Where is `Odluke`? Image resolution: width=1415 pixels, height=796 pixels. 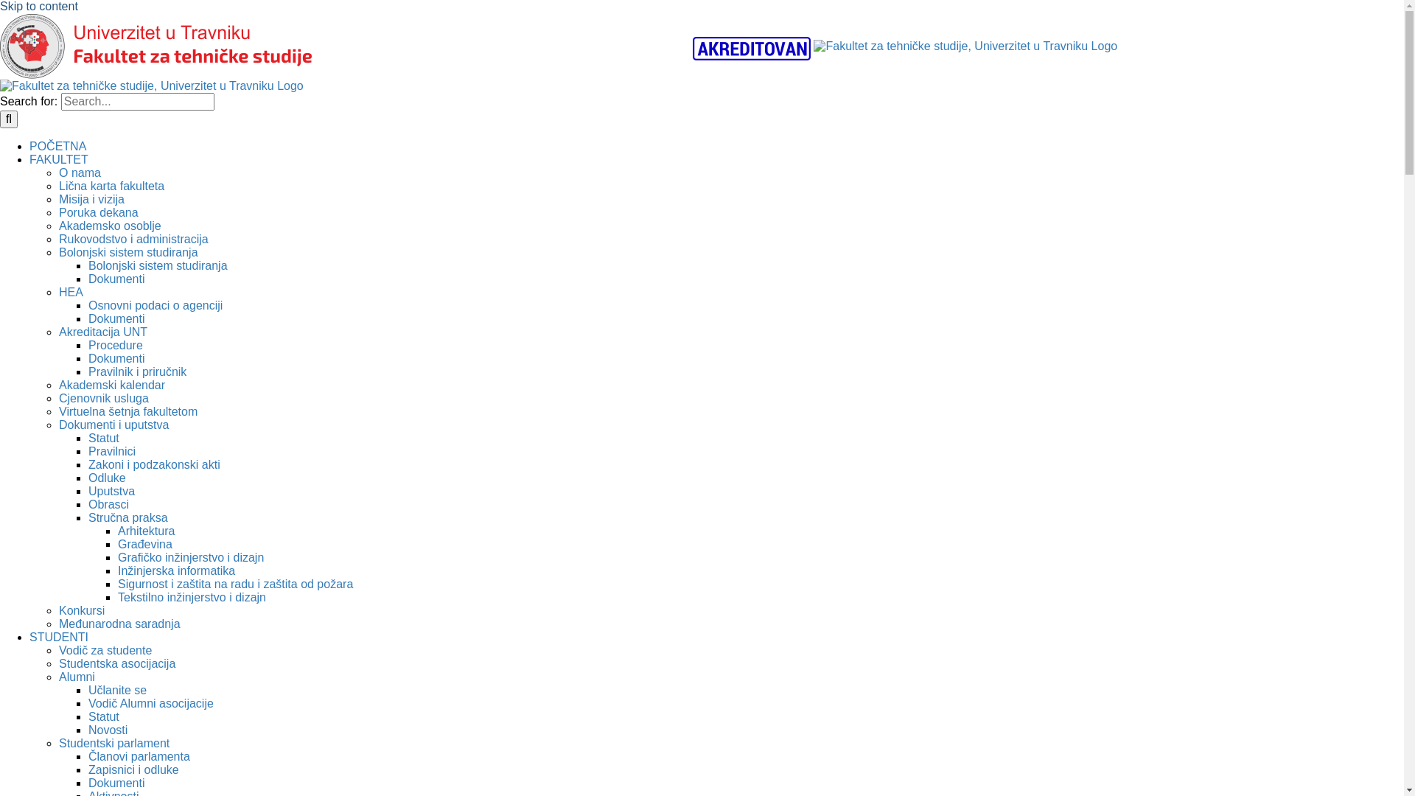 Odluke is located at coordinates (108, 478).